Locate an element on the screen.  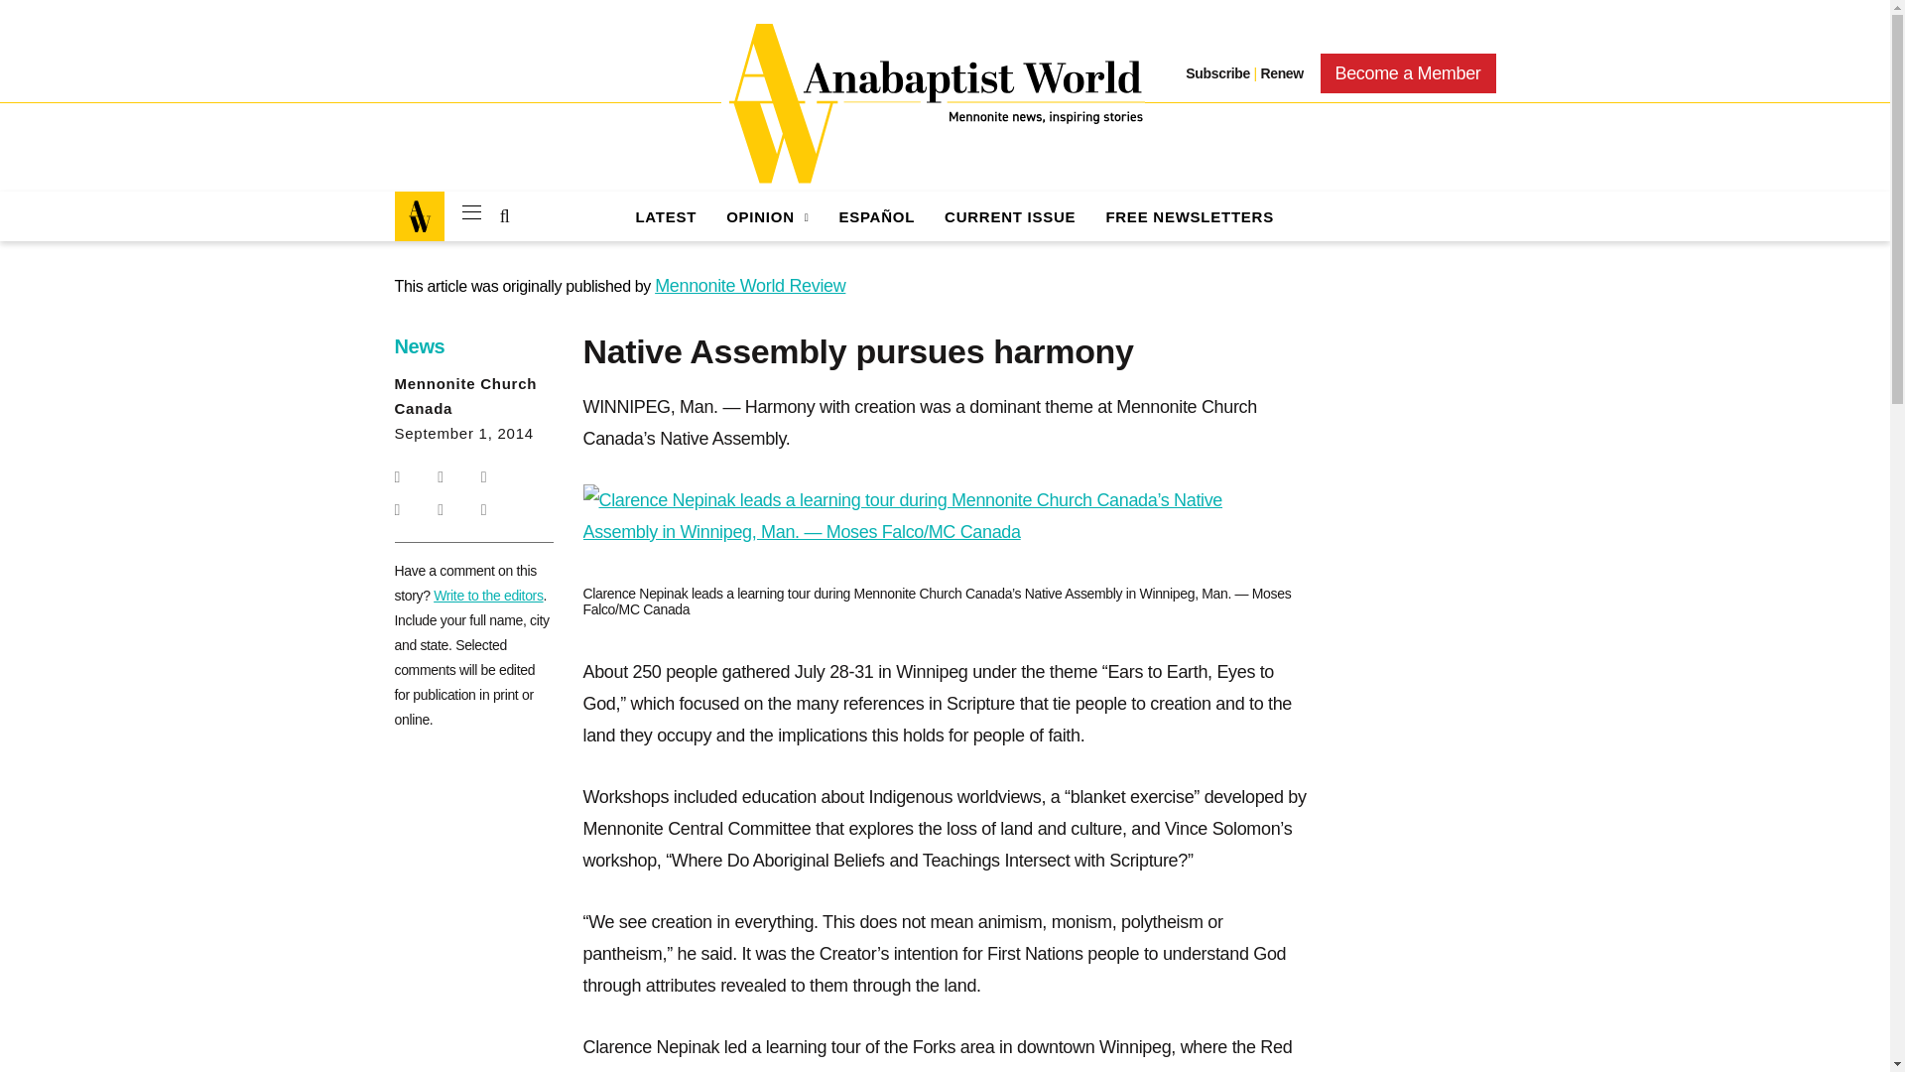
Anabaptist World is located at coordinates (933, 103).